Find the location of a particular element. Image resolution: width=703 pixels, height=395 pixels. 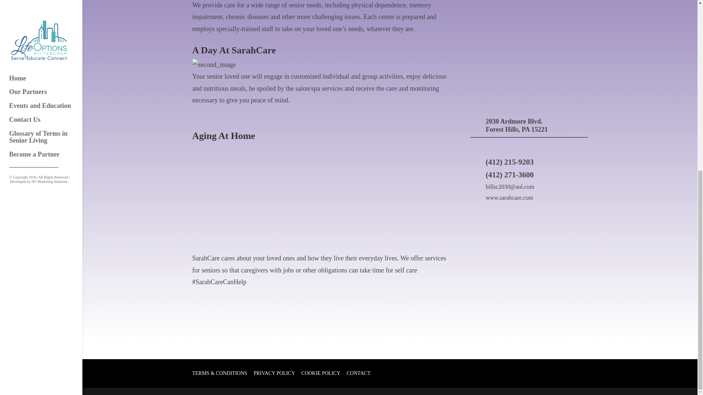

PRIVACY POLICY is located at coordinates (275, 373).